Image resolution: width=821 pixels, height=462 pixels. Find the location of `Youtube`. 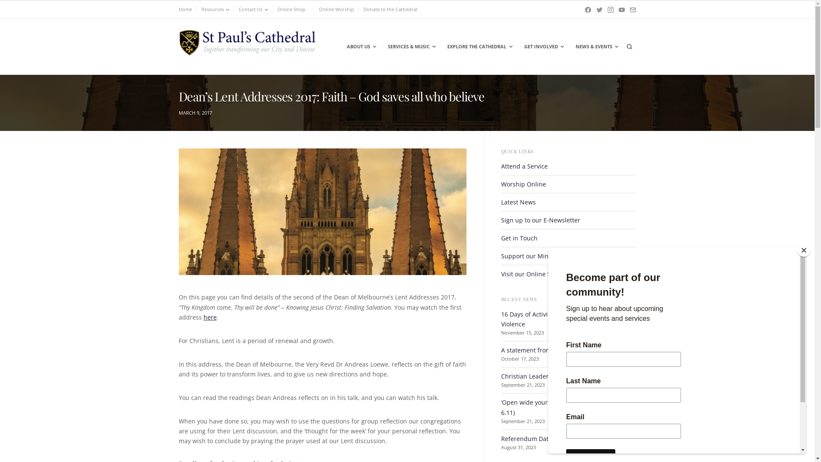

Youtube is located at coordinates (622, 9).